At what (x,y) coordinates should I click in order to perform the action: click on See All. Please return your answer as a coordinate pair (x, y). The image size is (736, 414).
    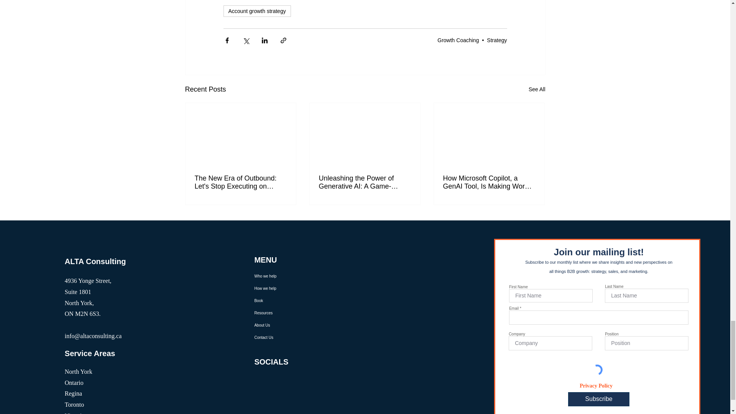
    Looking at the image, I should click on (537, 90).